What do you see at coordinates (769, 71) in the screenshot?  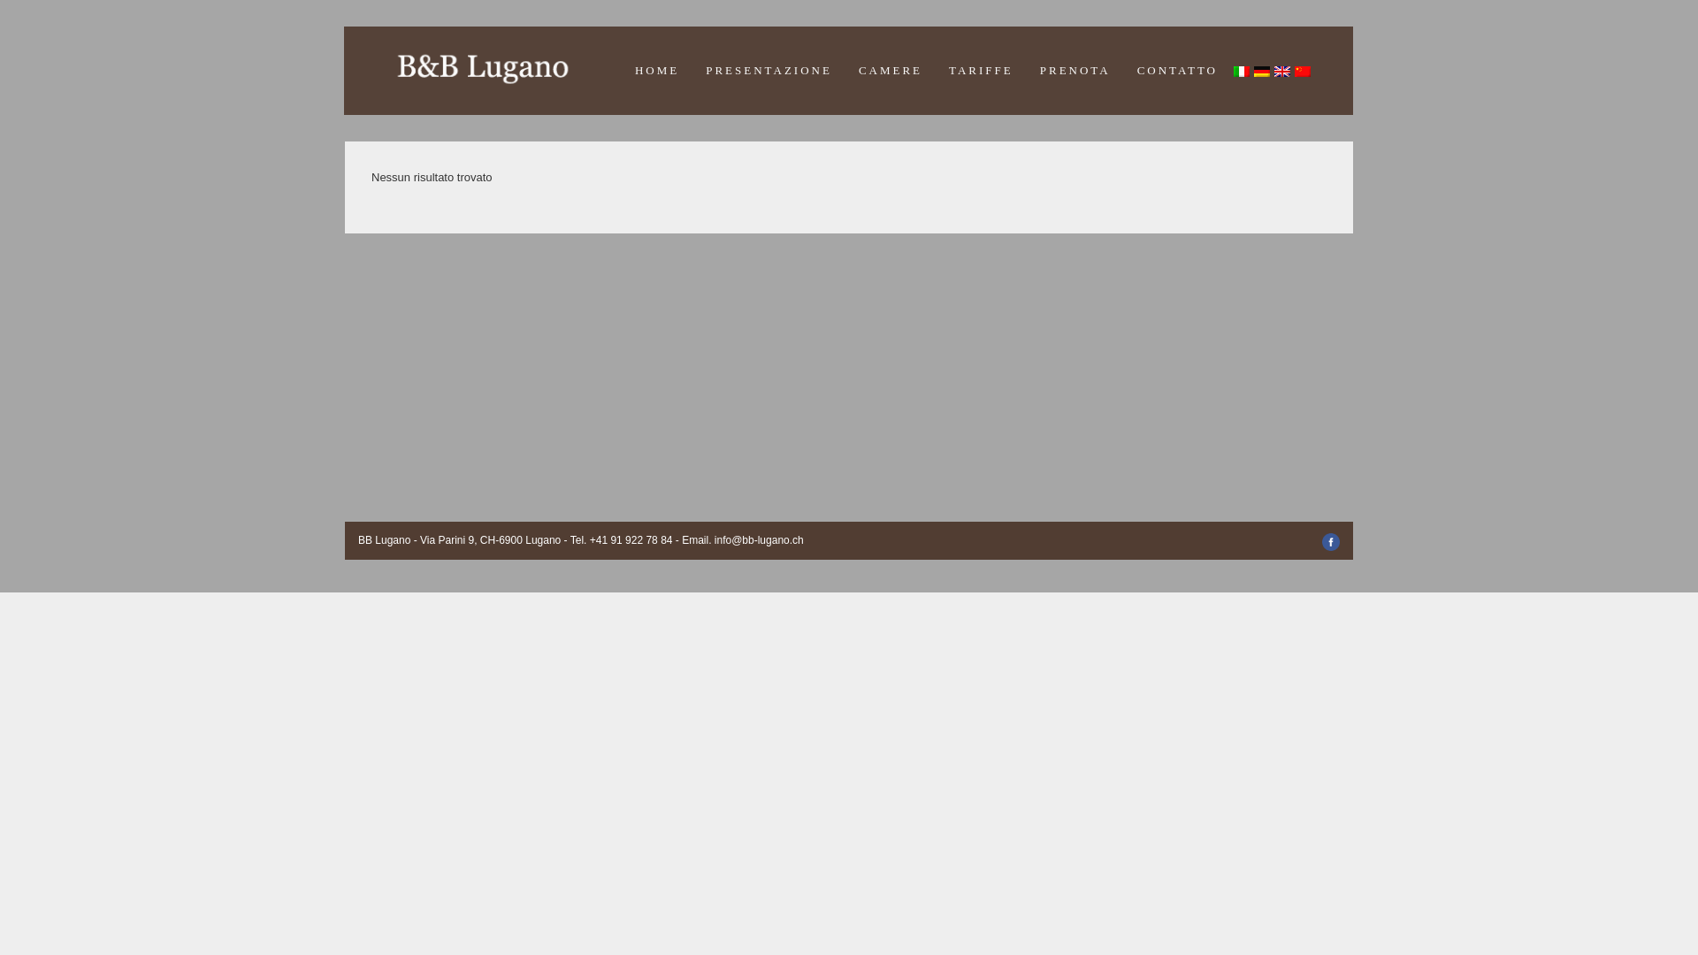 I see `PRESENTAZIONE` at bounding box center [769, 71].